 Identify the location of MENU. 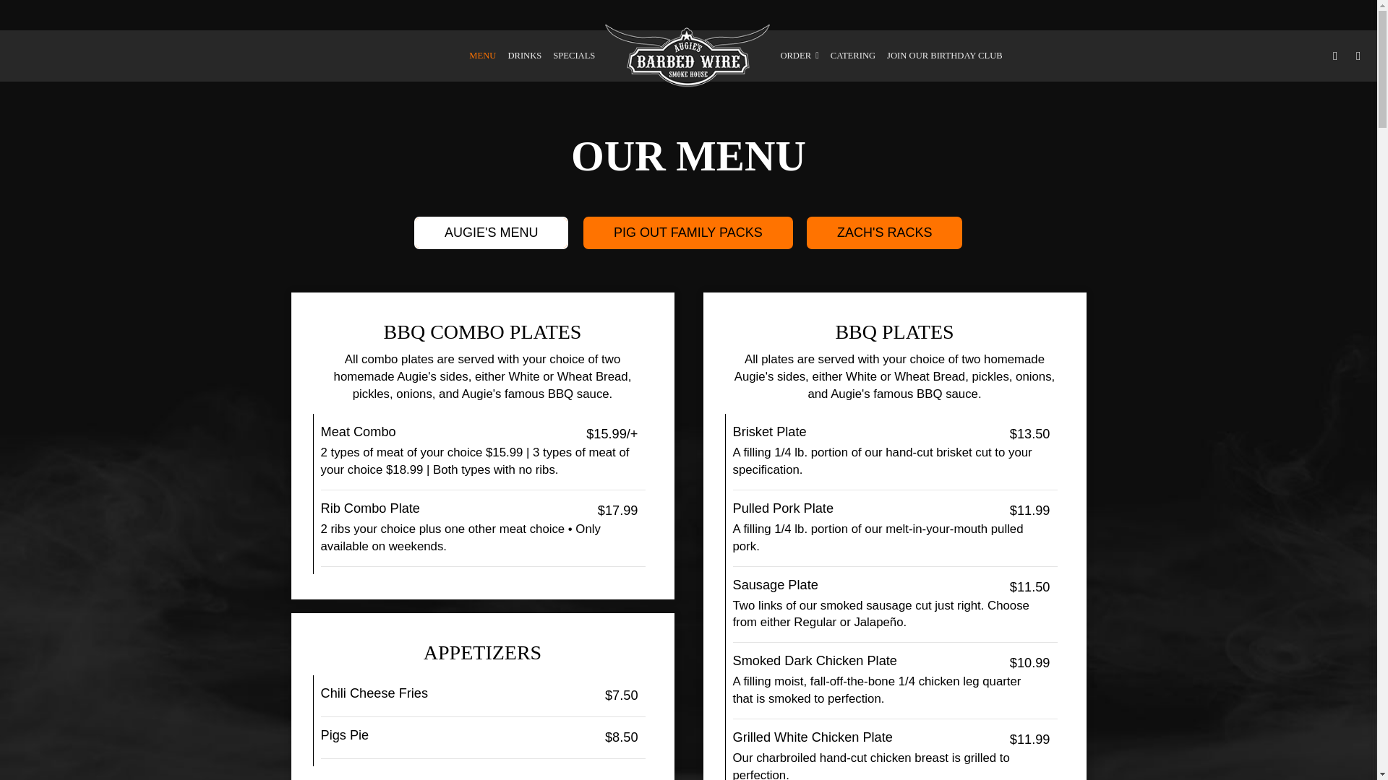
(482, 55).